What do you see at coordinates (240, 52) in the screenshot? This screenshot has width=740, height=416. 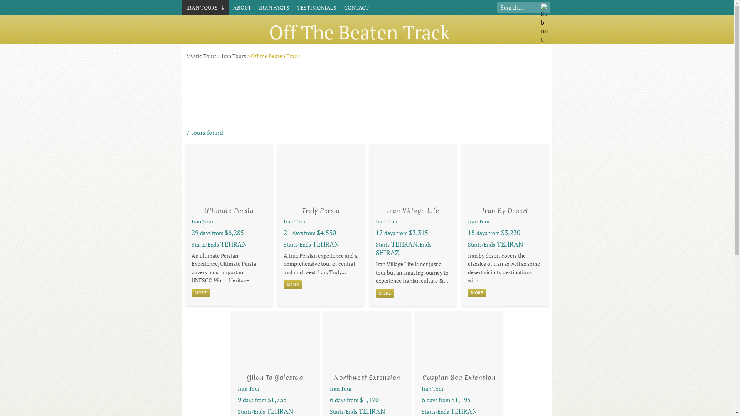 I see `Iran Tours. Tailor made & small group travel to Iran.` at bounding box center [240, 52].